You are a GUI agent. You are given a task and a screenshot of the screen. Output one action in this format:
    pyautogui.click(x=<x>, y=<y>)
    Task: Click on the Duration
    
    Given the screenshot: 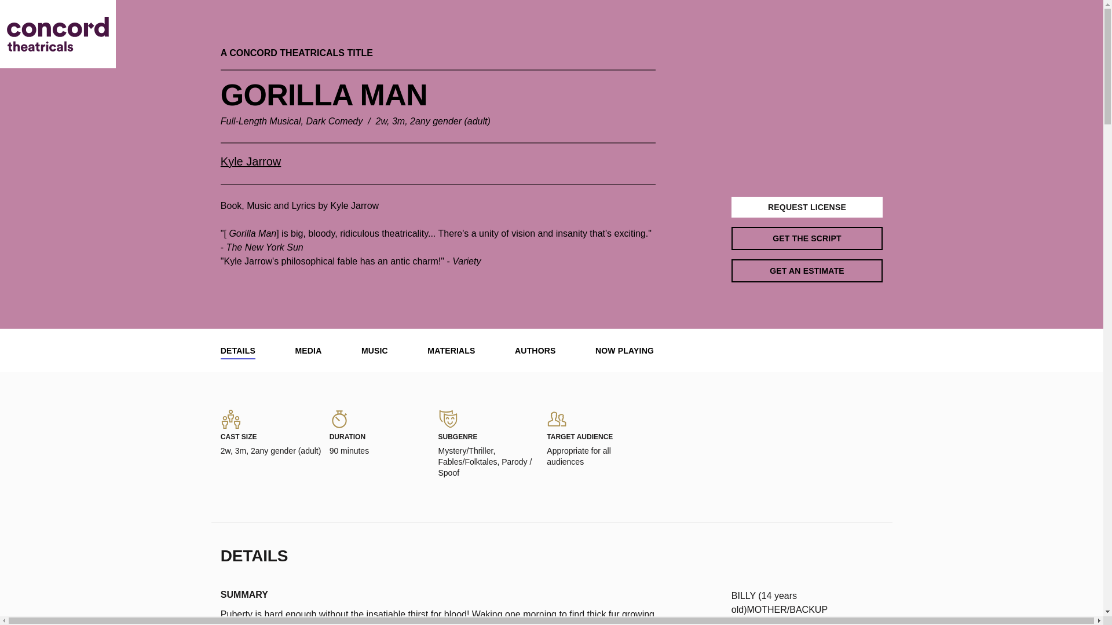 What is the action you would take?
    pyautogui.click(x=339, y=419)
    